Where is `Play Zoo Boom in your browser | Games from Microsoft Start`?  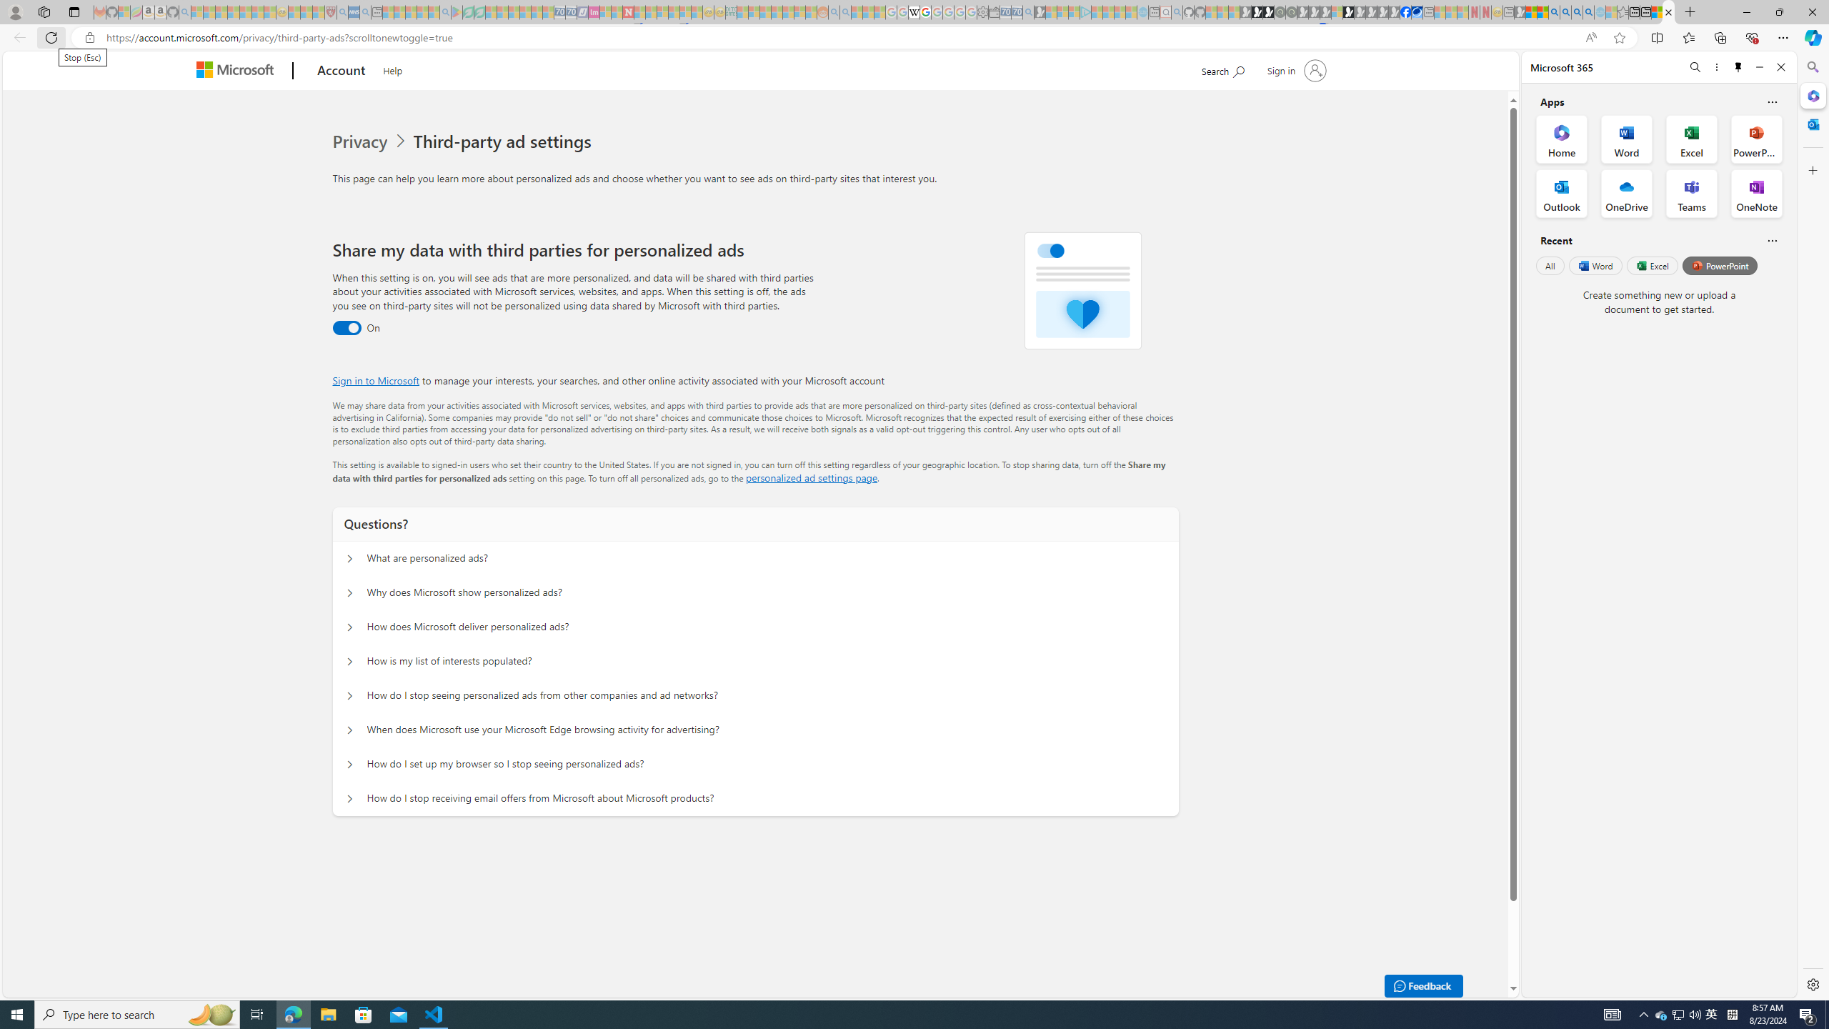 Play Zoo Boom in your browser | Games from Microsoft Start is located at coordinates (1257, 12).